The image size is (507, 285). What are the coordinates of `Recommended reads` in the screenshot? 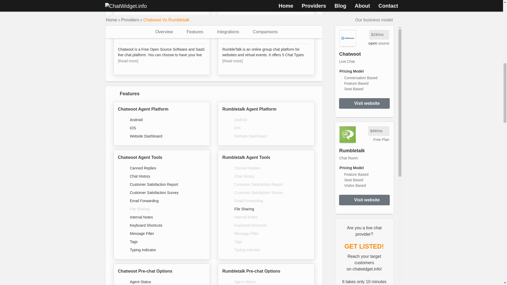 It's located at (364, 83).